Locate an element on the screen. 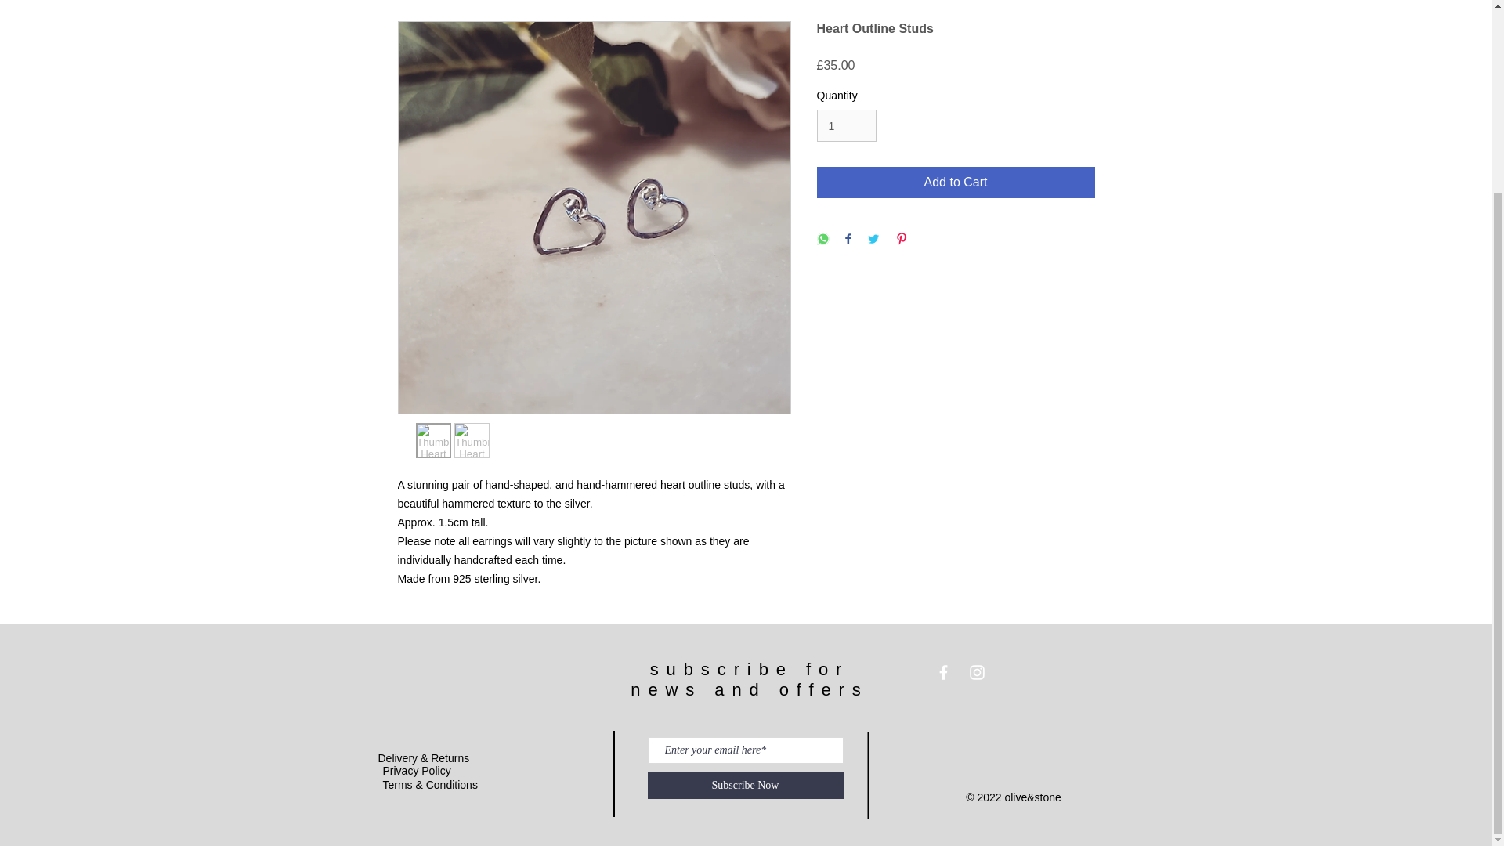  Subscribe Now is located at coordinates (744, 785).